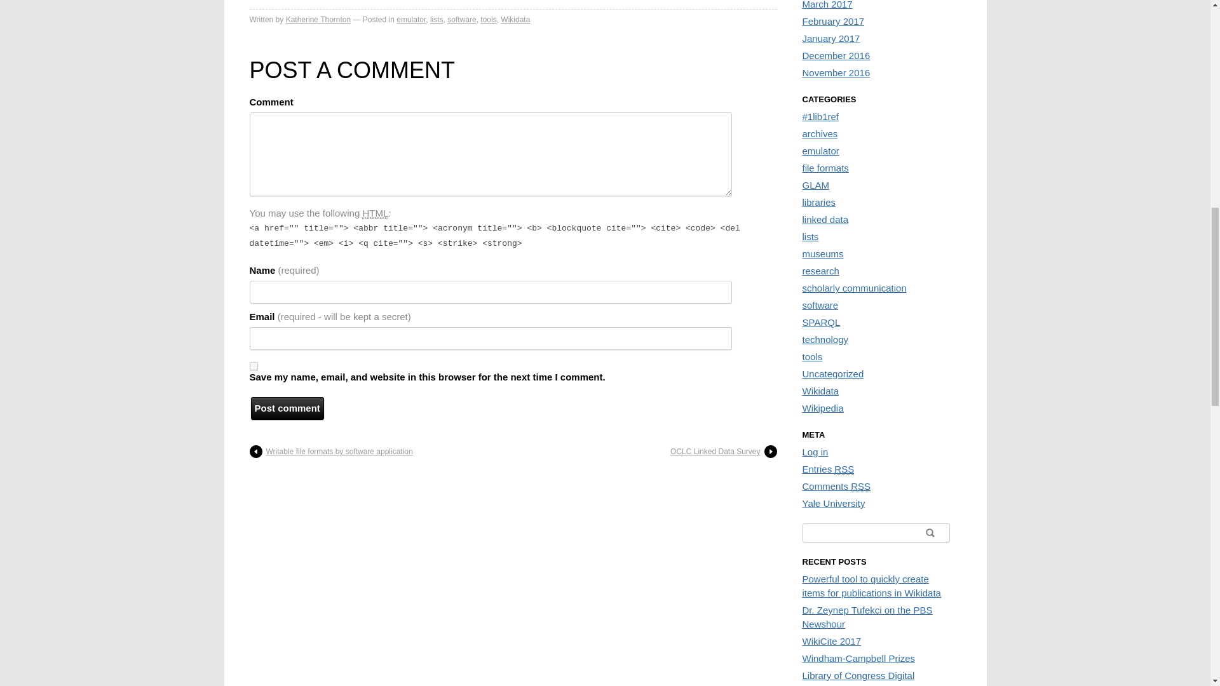 The height and width of the screenshot is (686, 1220). I want to click on tools, so click(488, 19).